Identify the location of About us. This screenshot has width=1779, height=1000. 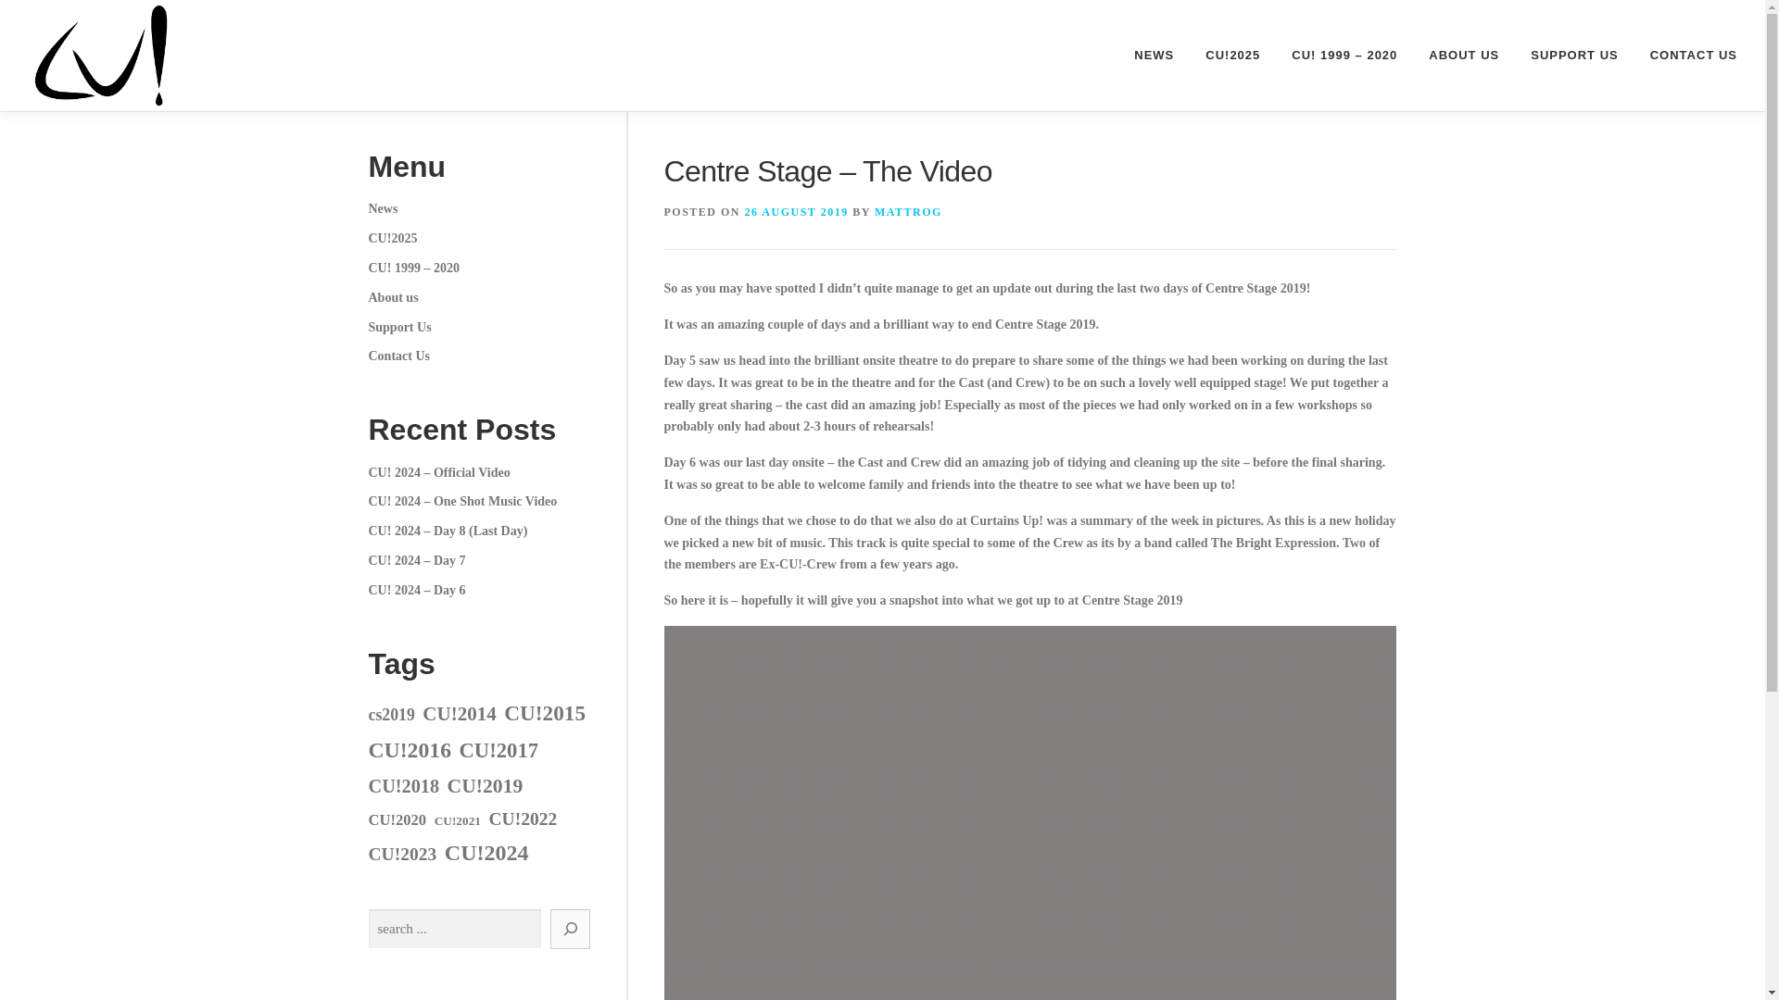
(393, 298).